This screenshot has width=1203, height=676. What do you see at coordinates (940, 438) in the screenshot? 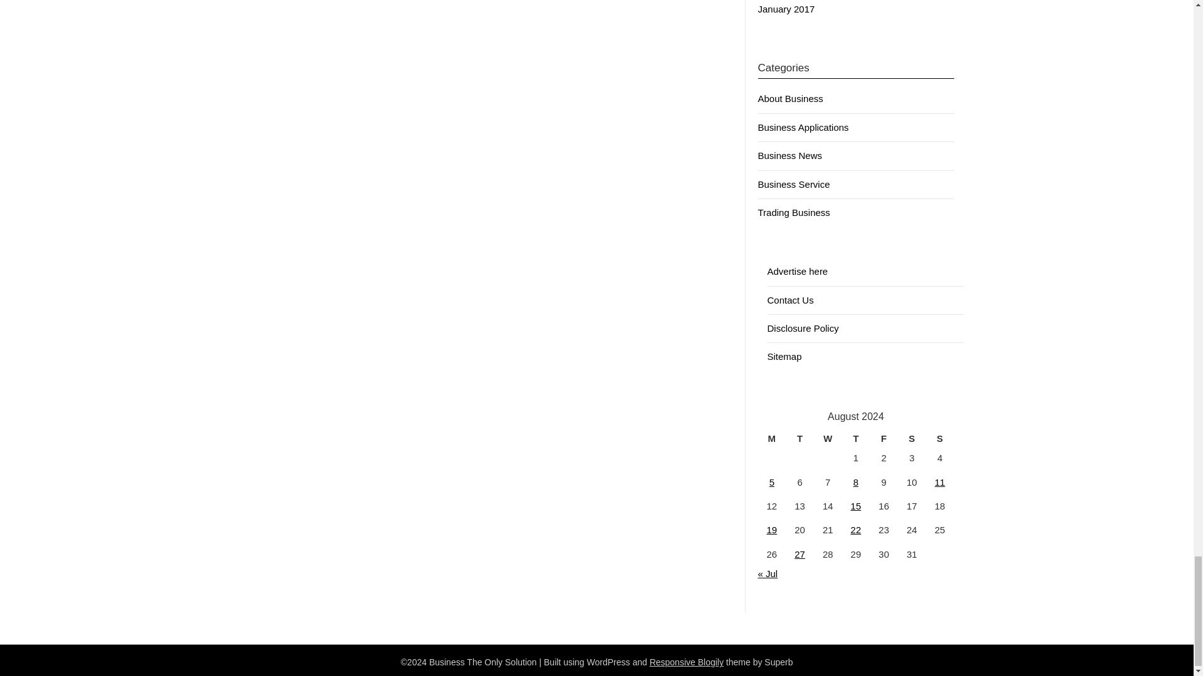
I see `Sunday` at bounding box center [940, 438].